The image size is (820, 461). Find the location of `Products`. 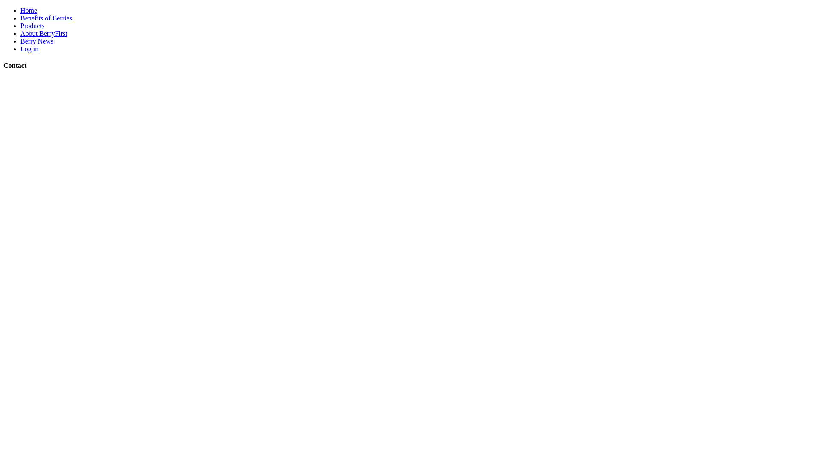

Products is located at coordinates (32, 26).